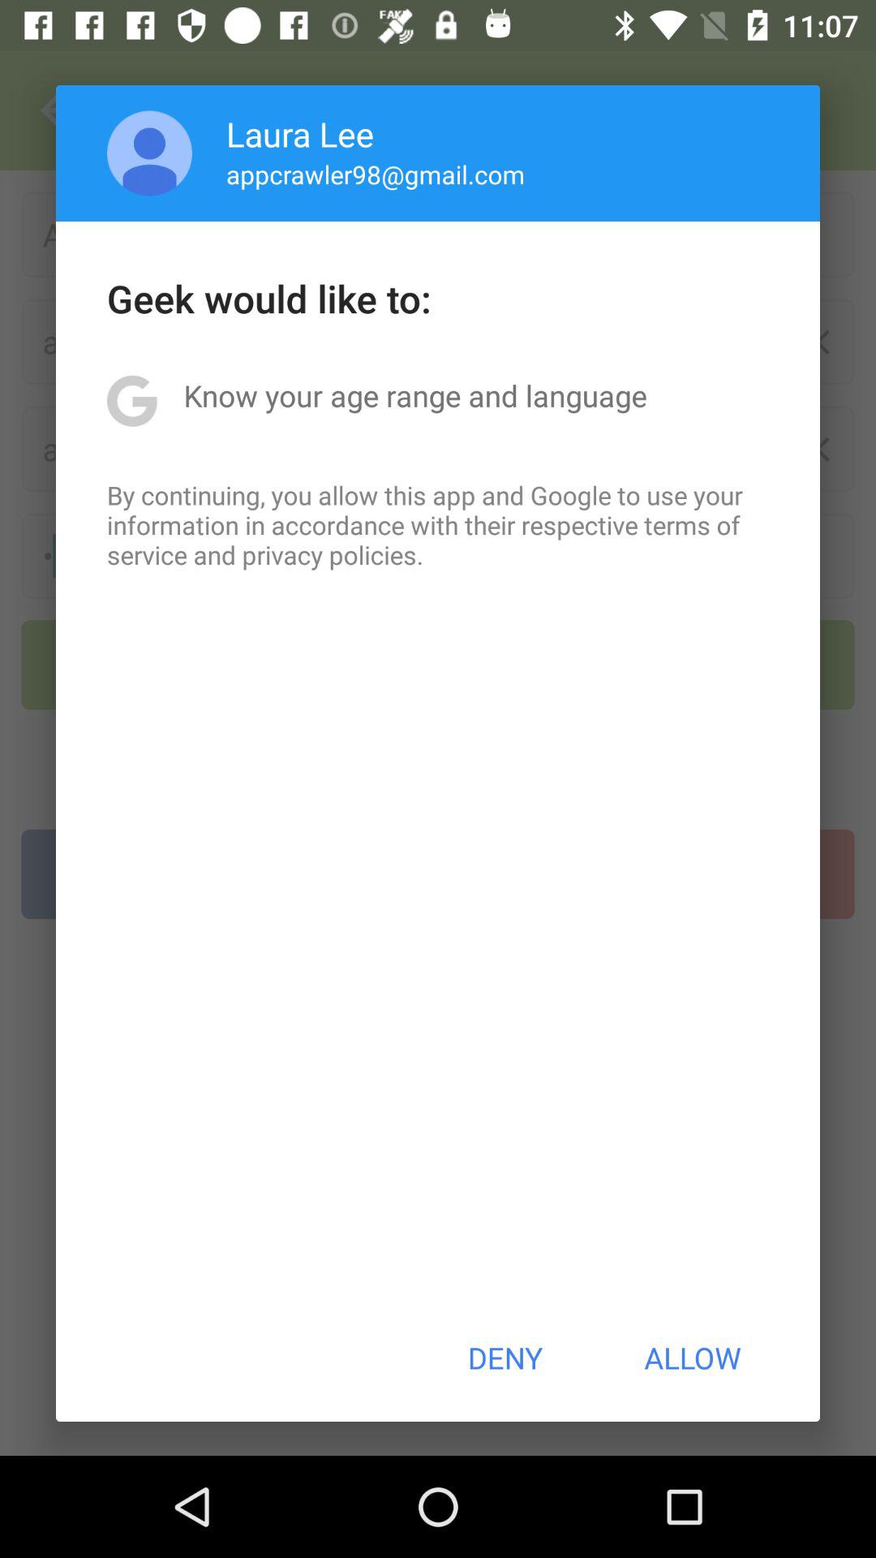 The height and width of the screenshot is (1558, 876). What do you see at coordinates (300, 133) in the screenshot?
I see `choose the laura lee` at bounding box center [300, 133].